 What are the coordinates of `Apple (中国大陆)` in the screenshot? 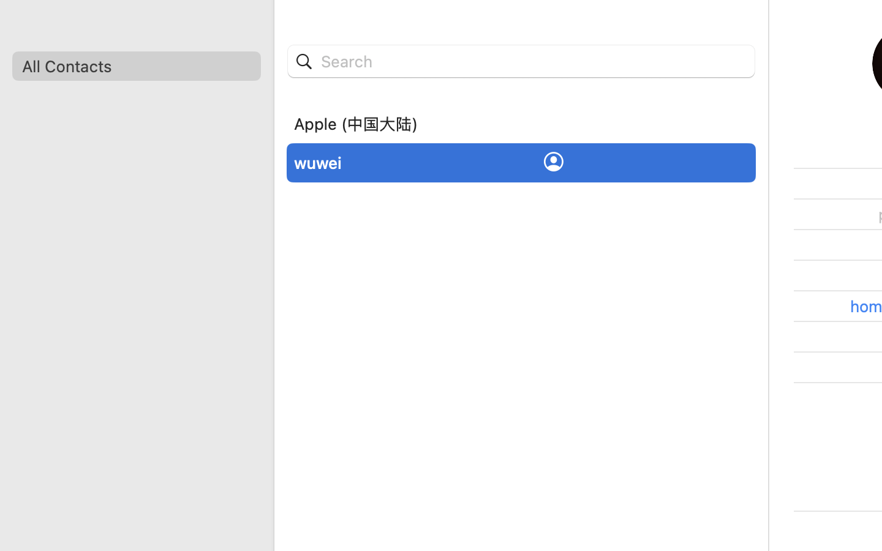 It's located at (356, 124).